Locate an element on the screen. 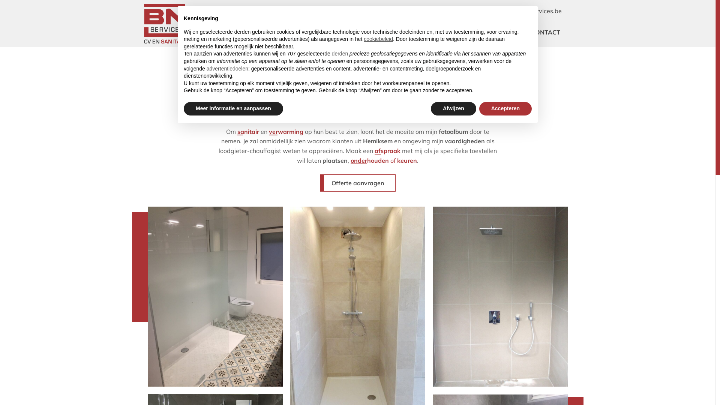 This screenshot has width=720, height=405. verwarming is located at coordinates (286, 132).